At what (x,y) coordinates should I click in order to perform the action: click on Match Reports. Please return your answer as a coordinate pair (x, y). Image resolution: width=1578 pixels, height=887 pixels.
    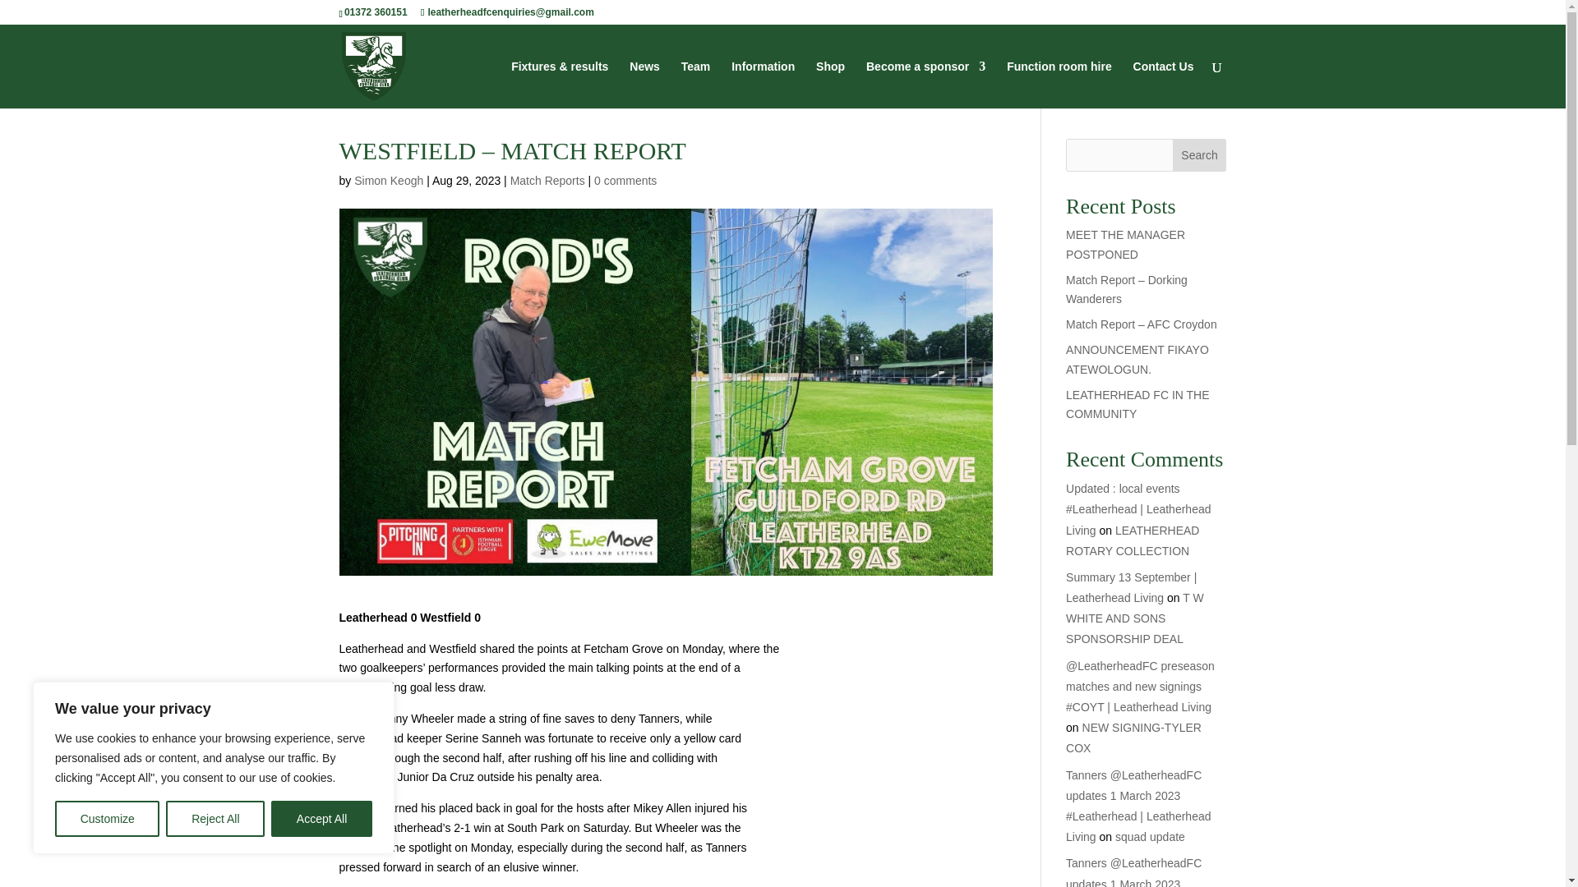
    Looking at the image, I should click on (547, 180).